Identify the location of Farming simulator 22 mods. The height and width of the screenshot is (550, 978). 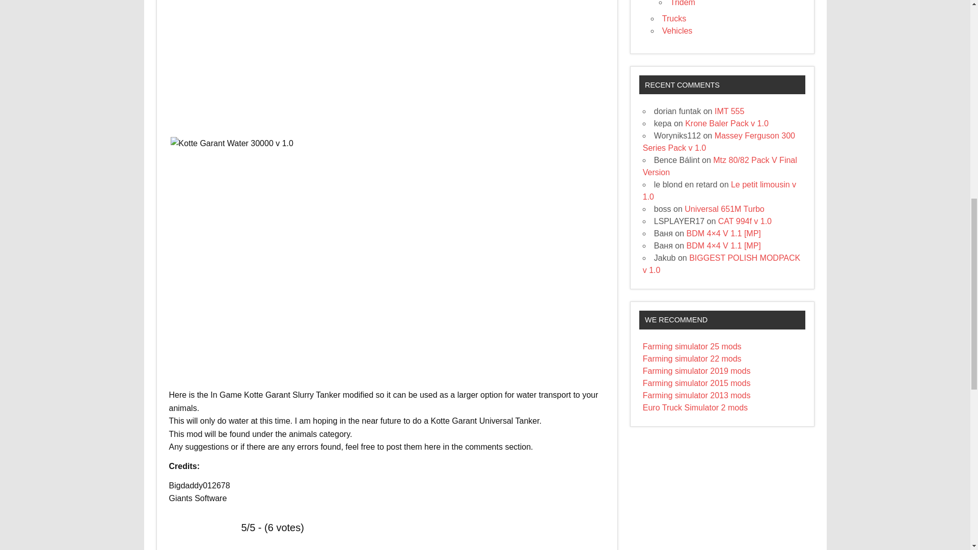
(692, 359).